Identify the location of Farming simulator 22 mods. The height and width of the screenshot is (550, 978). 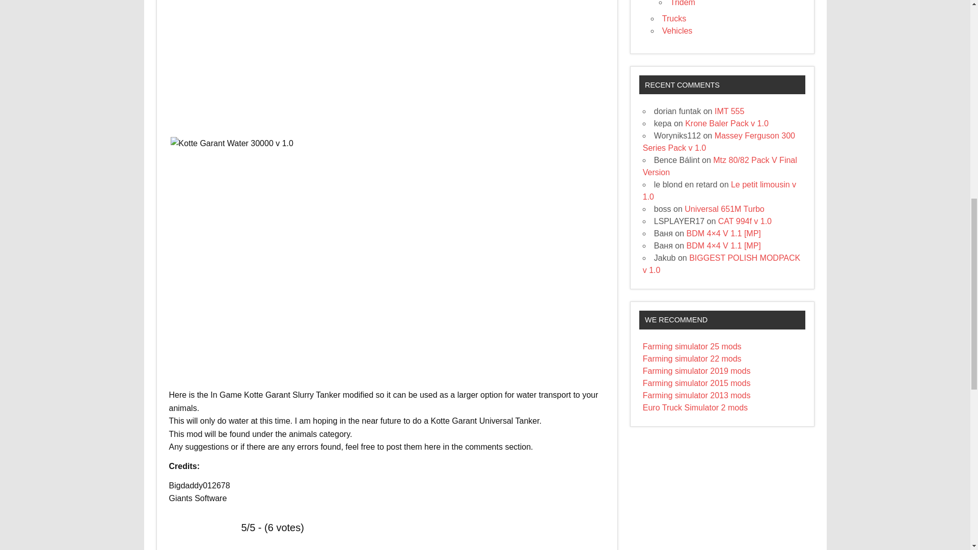
(692, 359).